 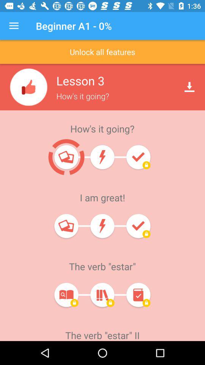 I want to click on click app to the left of the beginner a1 - 0%, so click(x=14, y=26).